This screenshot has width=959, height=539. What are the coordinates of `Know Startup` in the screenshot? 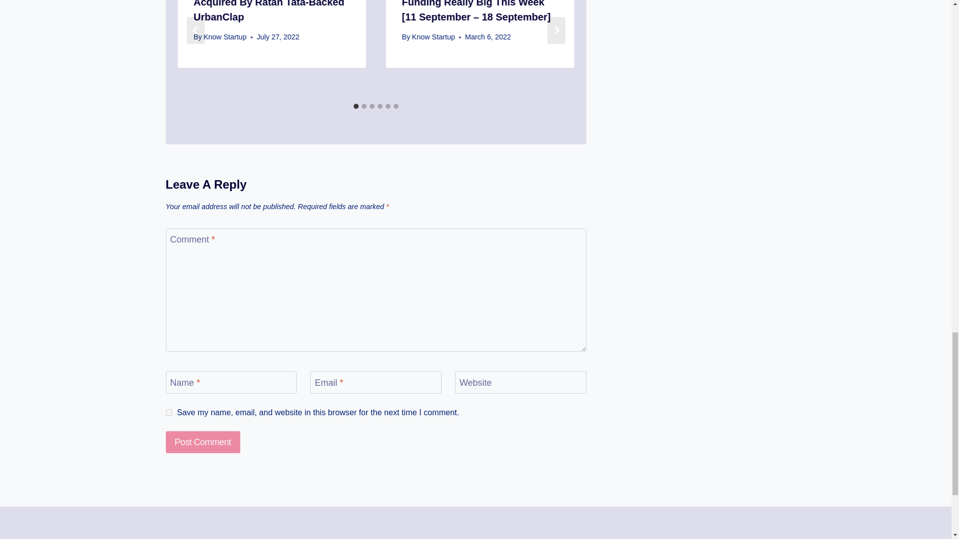 It's located at (225, 37).